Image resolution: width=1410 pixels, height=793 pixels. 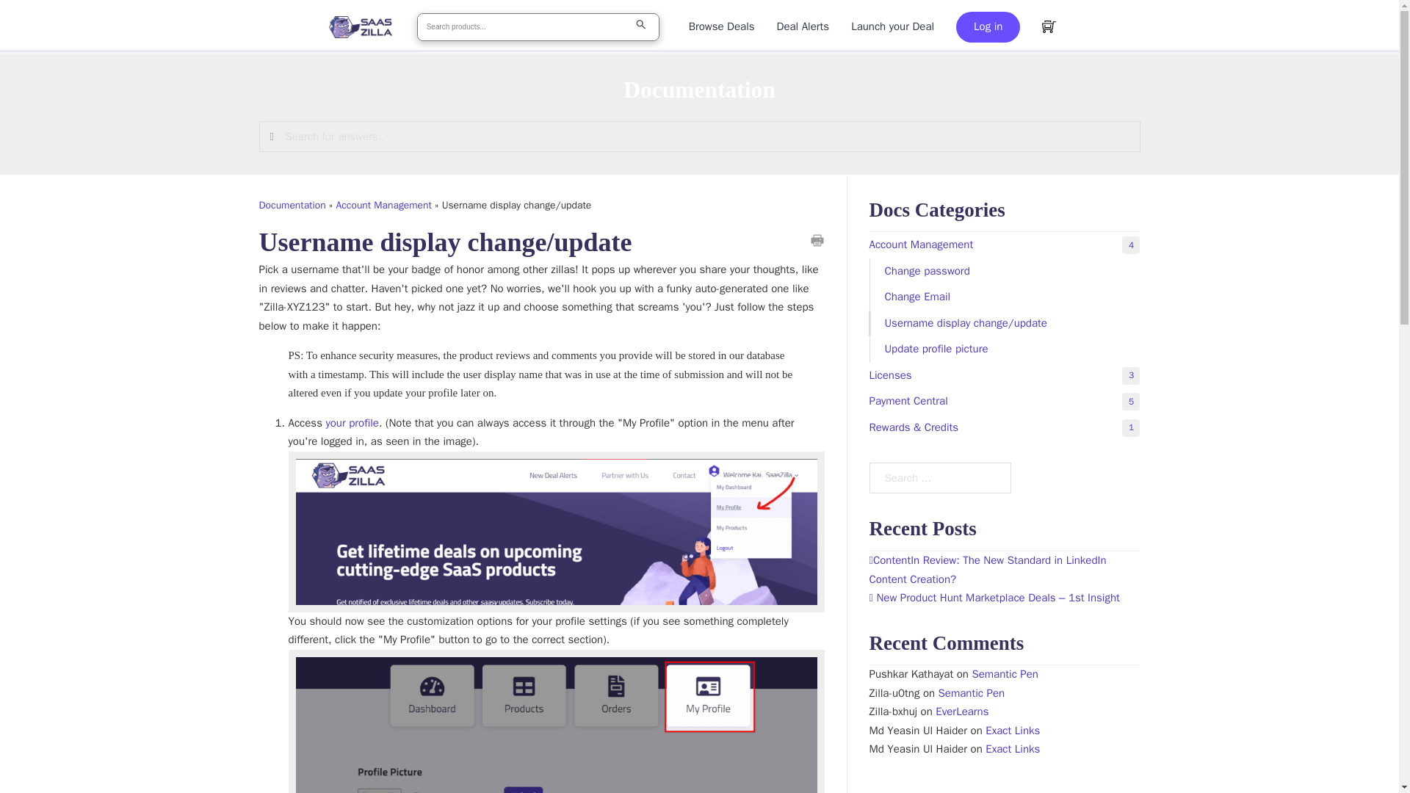 I want to click on Search Button, so click(x=351, y=423).